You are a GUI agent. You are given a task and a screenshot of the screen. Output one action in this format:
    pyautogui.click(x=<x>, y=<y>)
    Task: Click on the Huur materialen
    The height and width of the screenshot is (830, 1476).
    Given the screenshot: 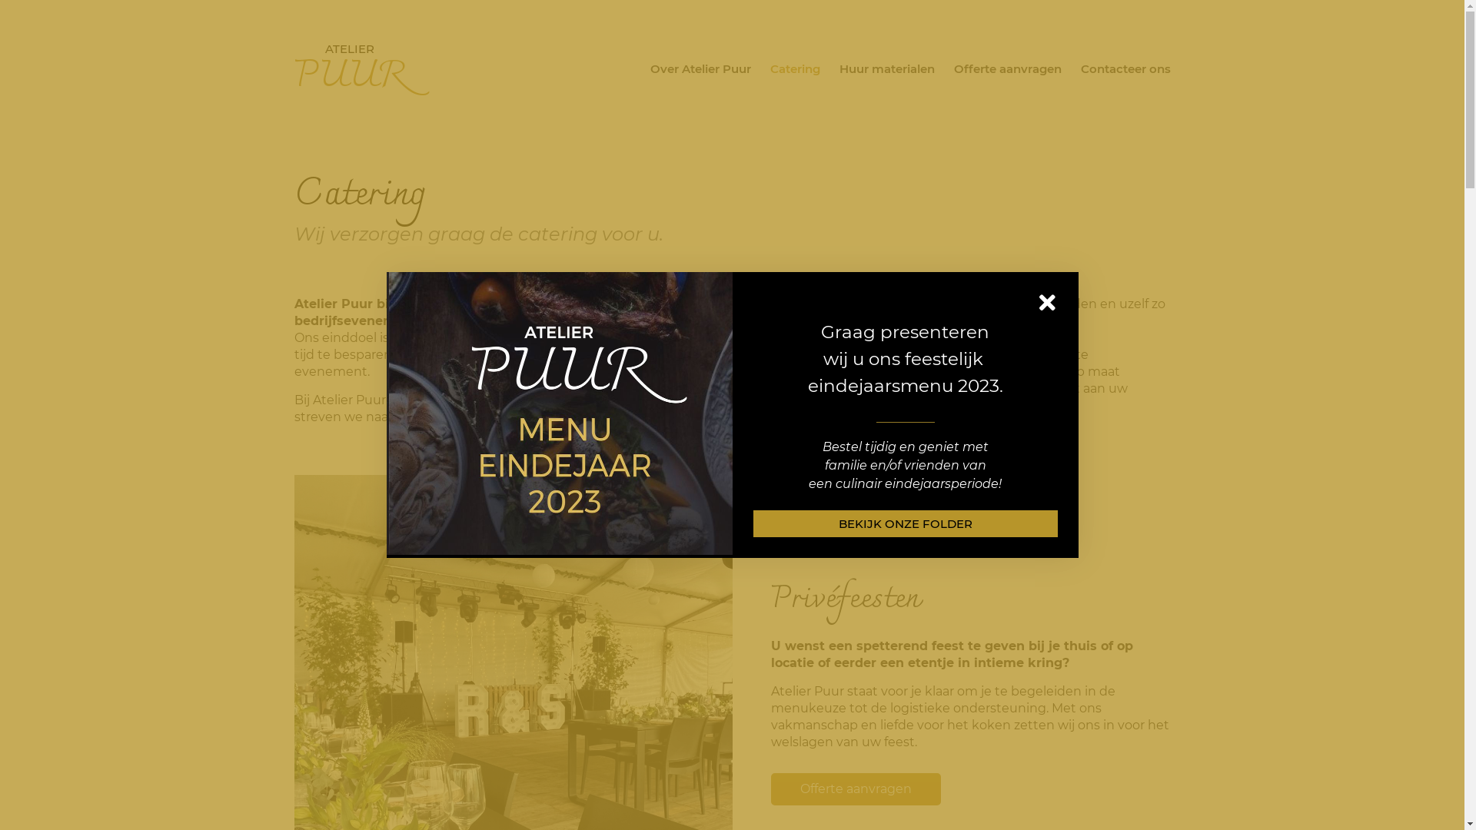 What is the action you would take?
    pyautogui.click(x=887, y=69)
    